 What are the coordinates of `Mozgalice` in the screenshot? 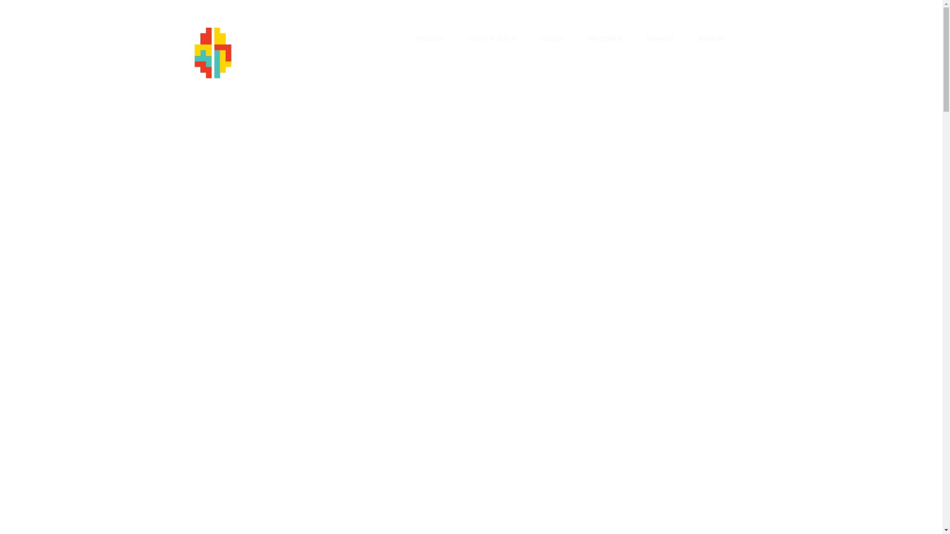 It's located at (605, 39).